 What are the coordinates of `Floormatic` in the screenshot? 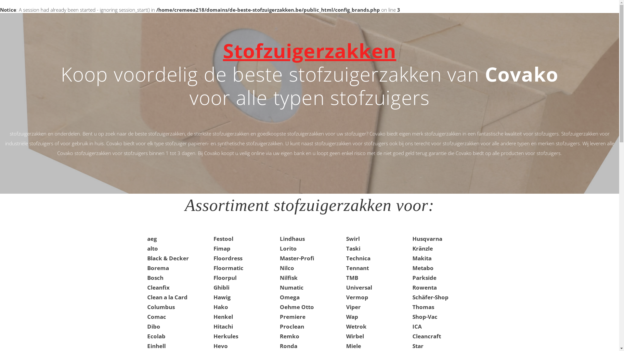 It's located at (228, 268).